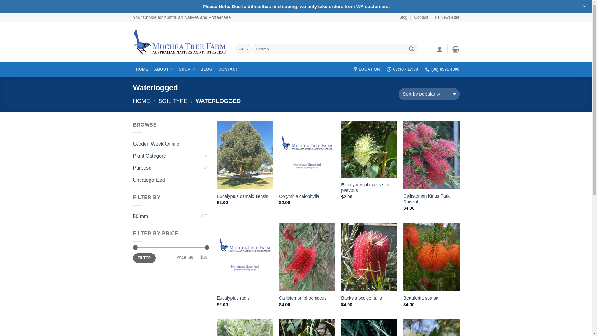 The height and width of the screenshot is (336, 597). I want to click on (08) 9571 4090, so click(442, 69).